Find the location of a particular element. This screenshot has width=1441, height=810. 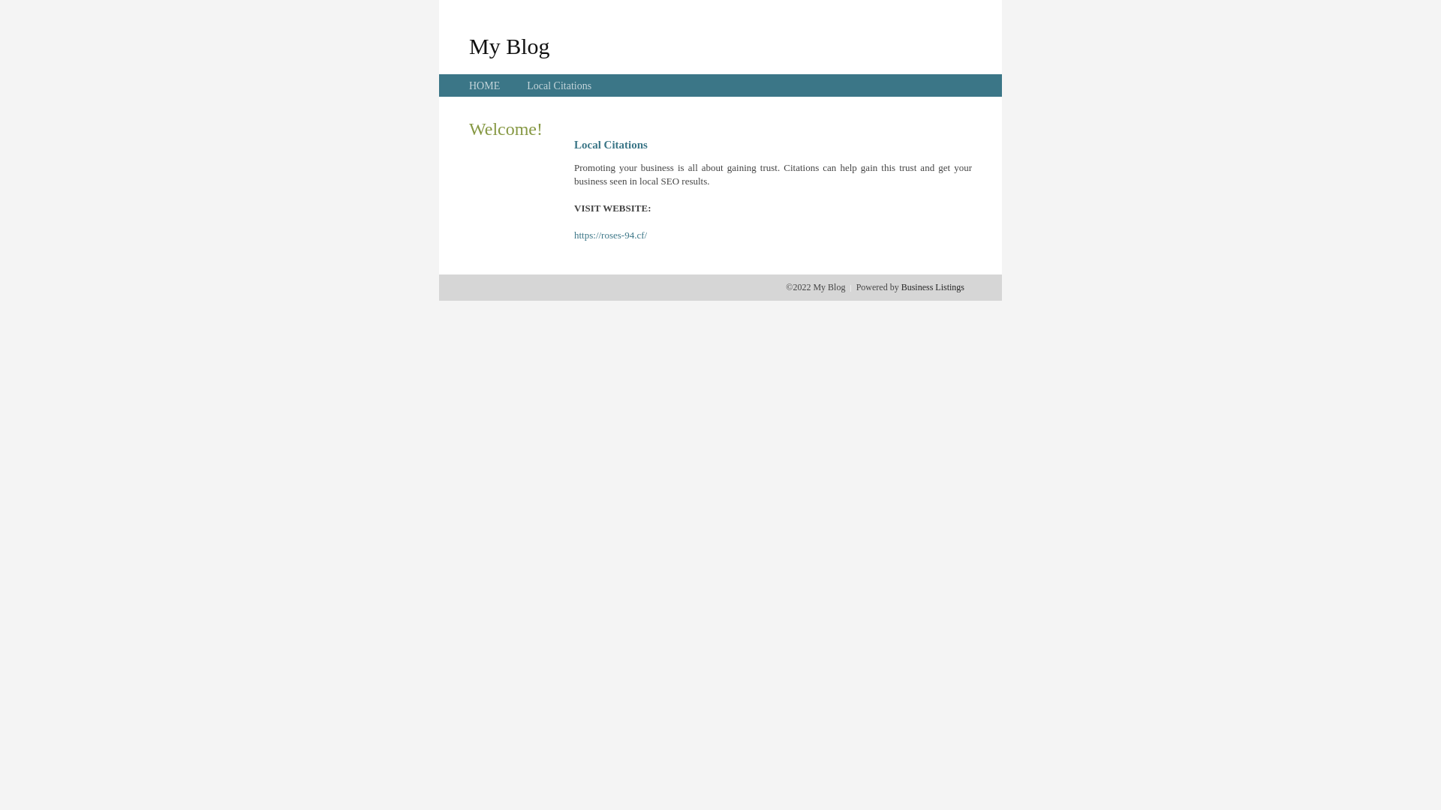

Business Listings is located at coordinates (933, 287).